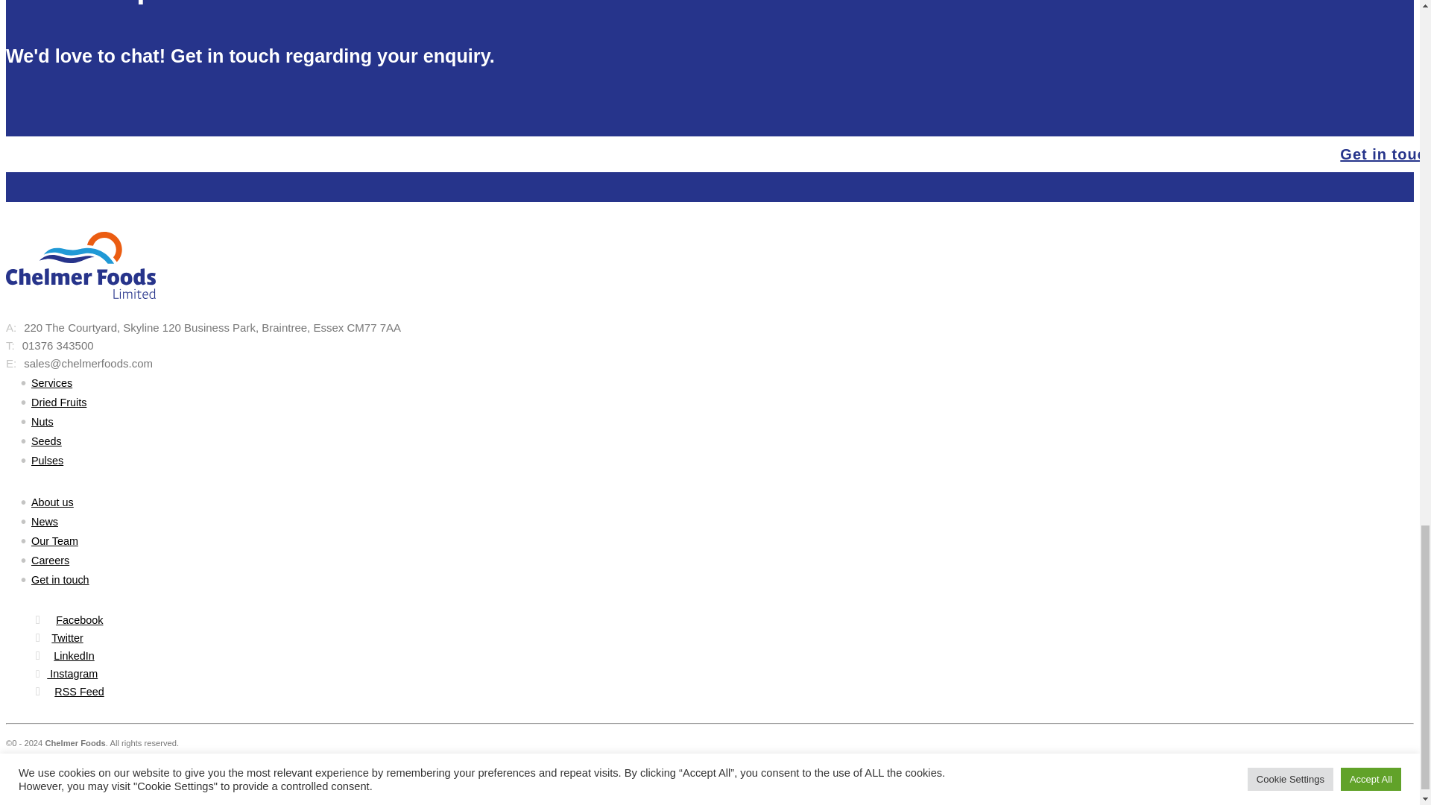 The height and width of the screenshot is (805, 1431). I want to click on Chelmer Foods, so click(80, 265).